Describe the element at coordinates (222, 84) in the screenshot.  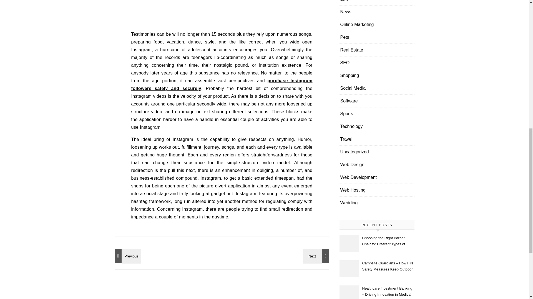
I see `purchase Instagram followers safely and securely` at that location.